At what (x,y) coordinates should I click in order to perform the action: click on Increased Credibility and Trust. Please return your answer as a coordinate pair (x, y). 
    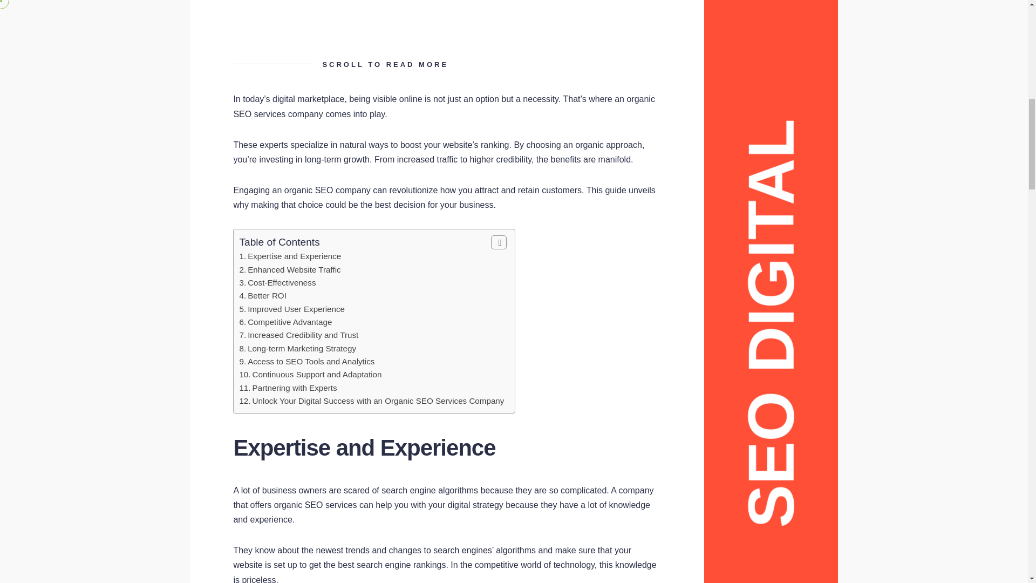
    Looking at the image, I should click on (303, 335).